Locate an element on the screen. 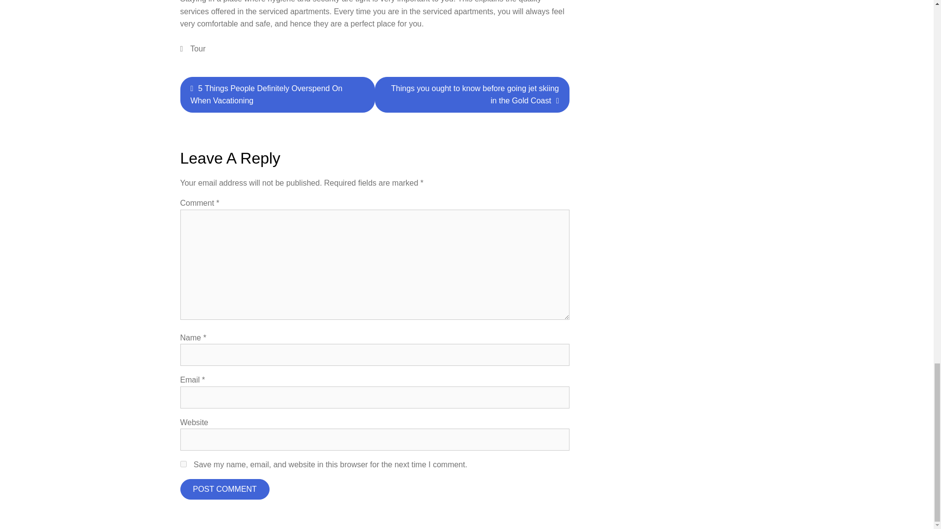 The image size is (941, 529). 5 Things People Definitely Overspend On When Vacationing is located at coordinates (277, 95).